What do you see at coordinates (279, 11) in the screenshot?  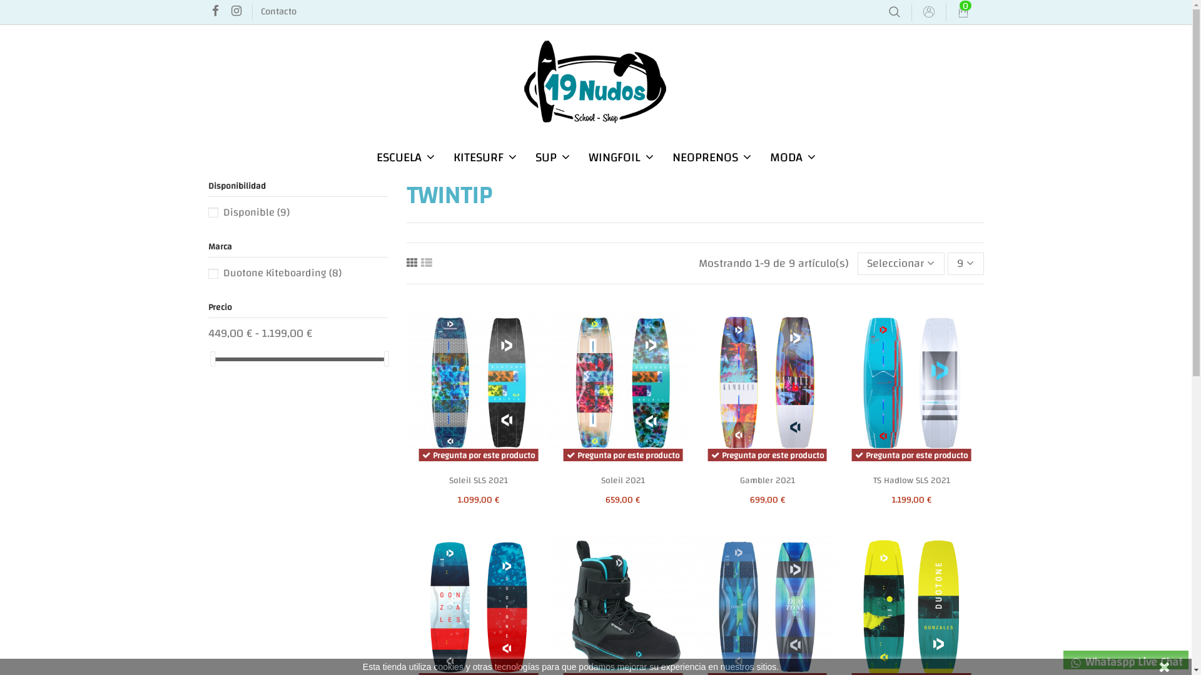 I see `Contacto` at bounding box center [279, 11].